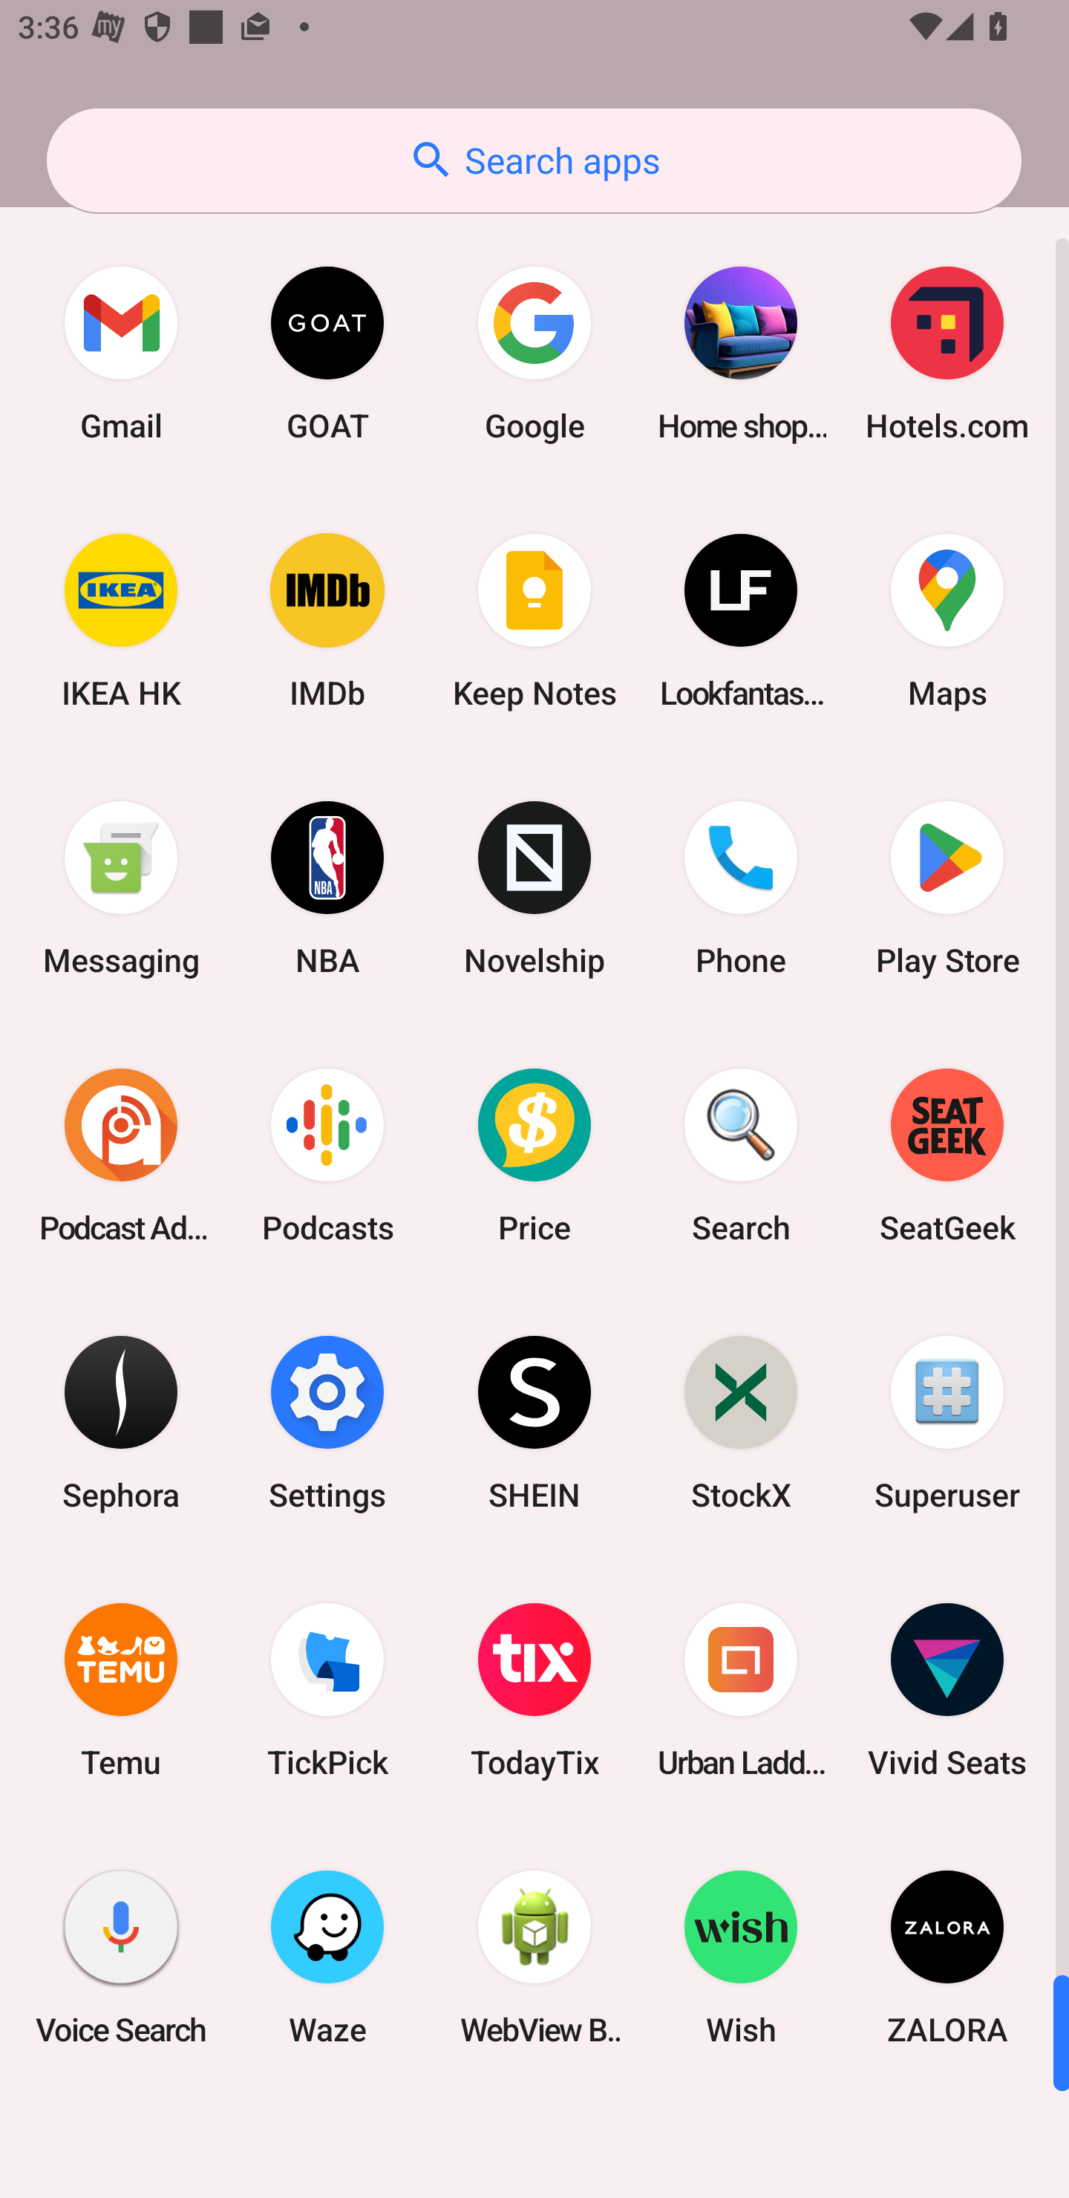  Describe the element at coordinates (947, 888) in the screenshot. I see `Play Store` at that location.